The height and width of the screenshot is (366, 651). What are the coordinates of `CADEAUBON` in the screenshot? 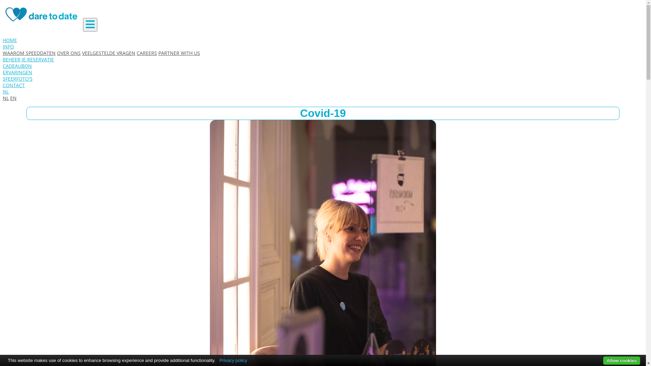 It's located at (17, 66).